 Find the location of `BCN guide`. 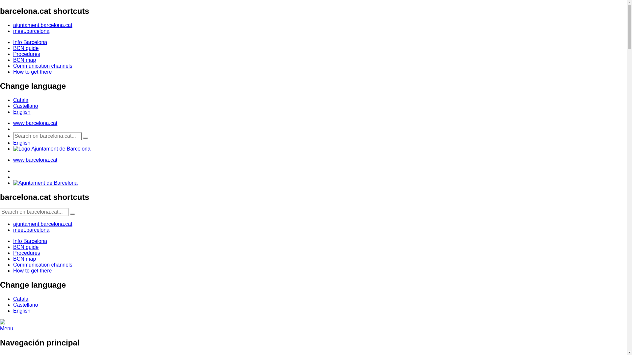

BCN guide is located at coordinates (26, 247).